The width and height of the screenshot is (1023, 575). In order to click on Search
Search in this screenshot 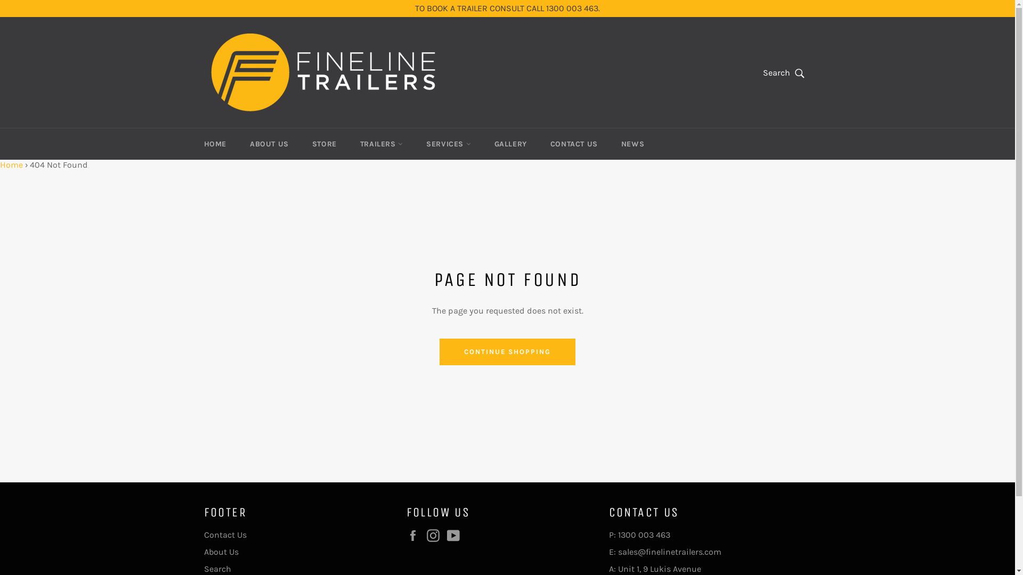, I will do `click(784, 73)`.